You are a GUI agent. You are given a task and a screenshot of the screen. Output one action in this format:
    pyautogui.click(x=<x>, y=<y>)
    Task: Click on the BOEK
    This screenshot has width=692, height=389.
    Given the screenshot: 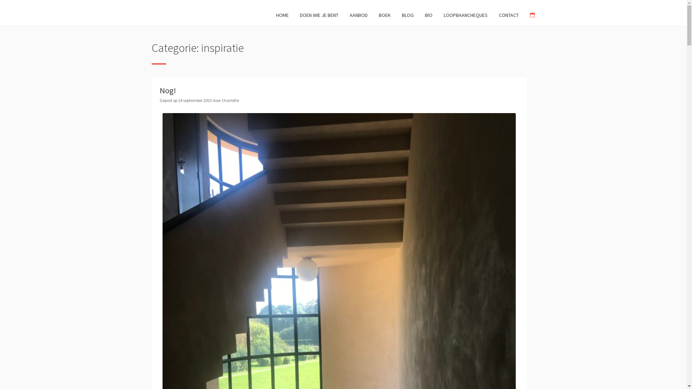 What is the action you would take?
    pyautogui.click(x=385, y=15)
    